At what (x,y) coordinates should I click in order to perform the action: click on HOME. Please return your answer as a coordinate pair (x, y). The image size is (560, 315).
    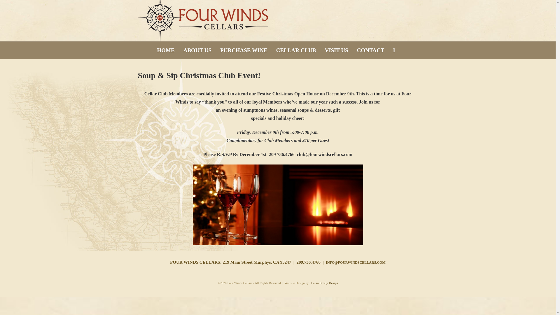
    Looking at the image, I should click on (166, 50).